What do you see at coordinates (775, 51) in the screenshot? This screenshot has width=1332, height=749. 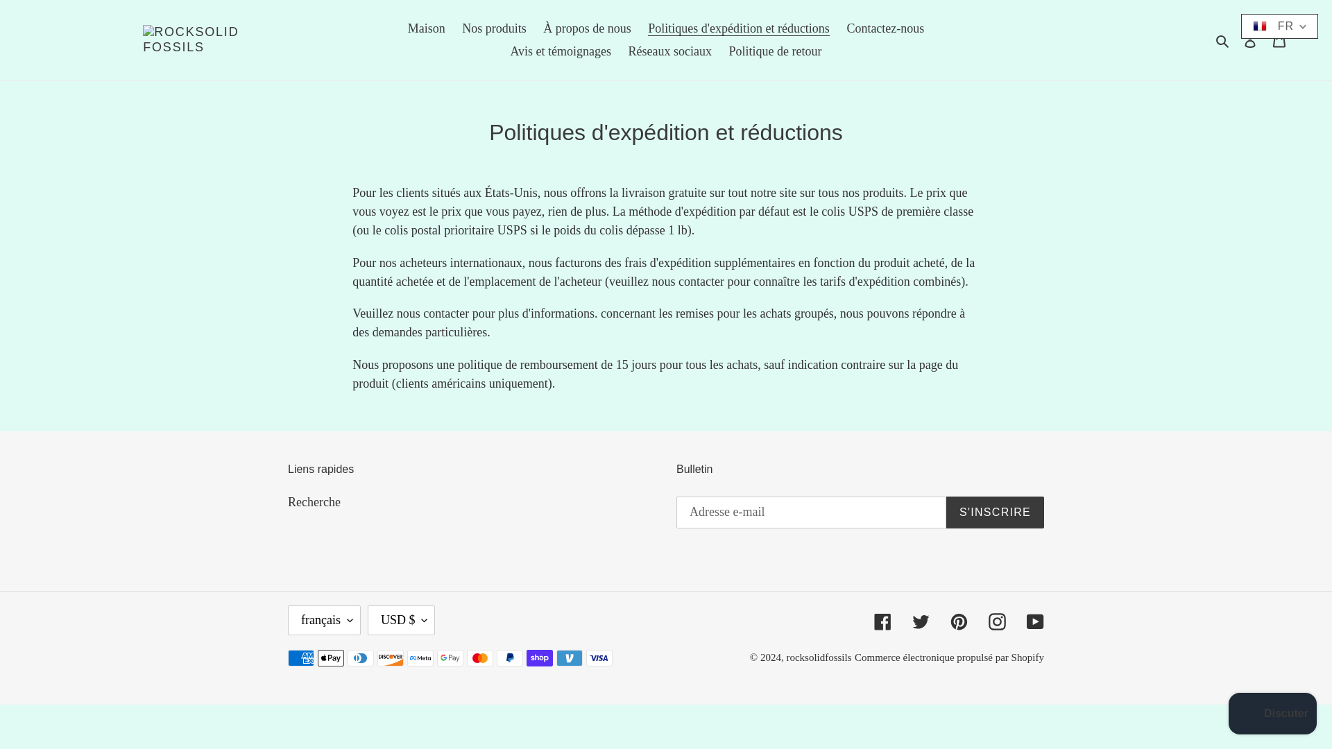 I see `Politique de retour` at bounding box center [775, 51].